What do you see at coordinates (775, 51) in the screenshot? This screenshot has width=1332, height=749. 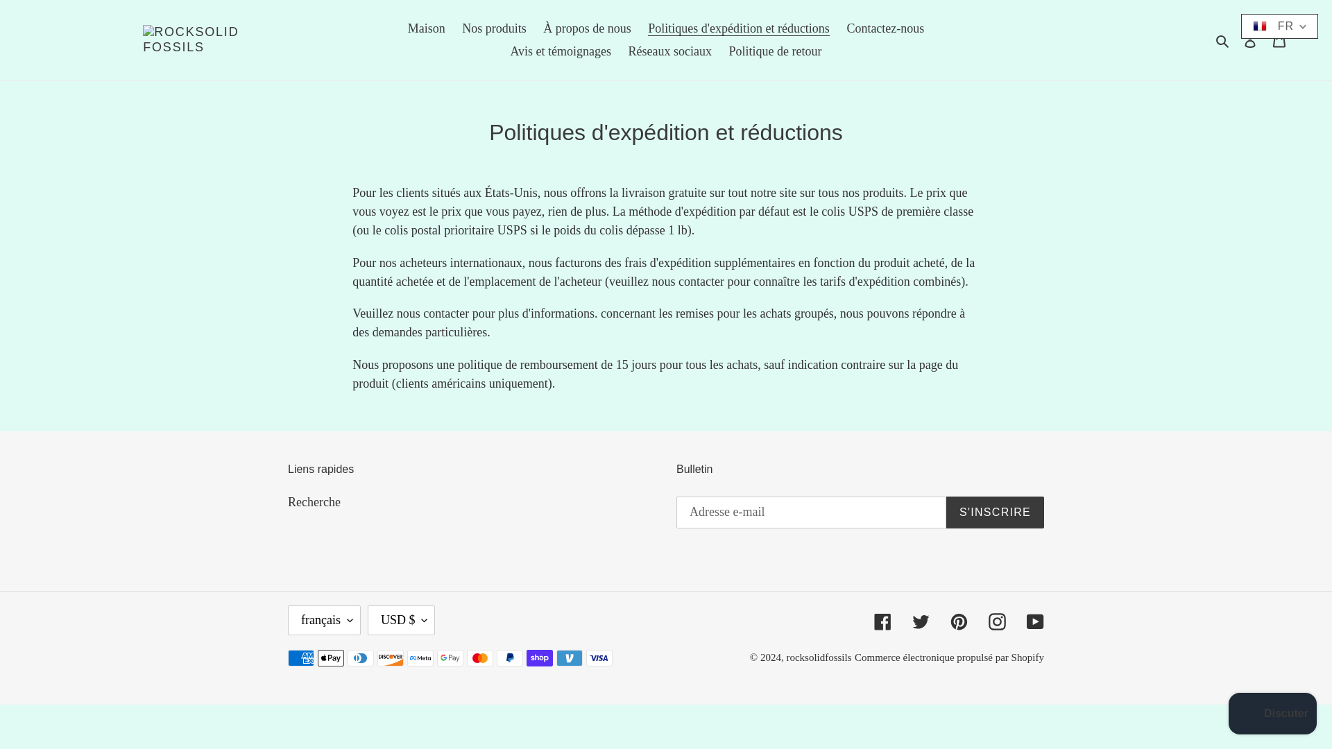 I see `Politique de retour` at bounding box center [775, 51].